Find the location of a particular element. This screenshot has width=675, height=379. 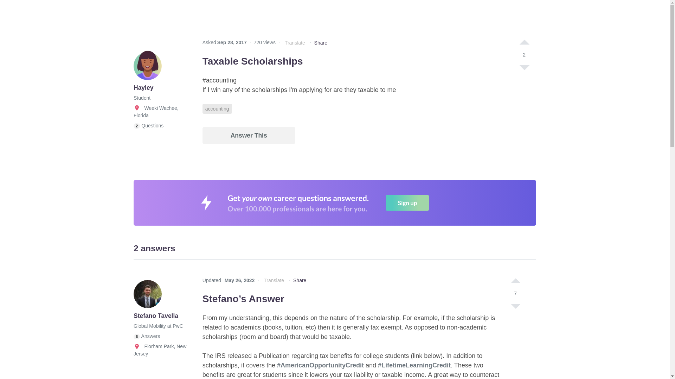

Answer This is located at coordinates (249, 135).